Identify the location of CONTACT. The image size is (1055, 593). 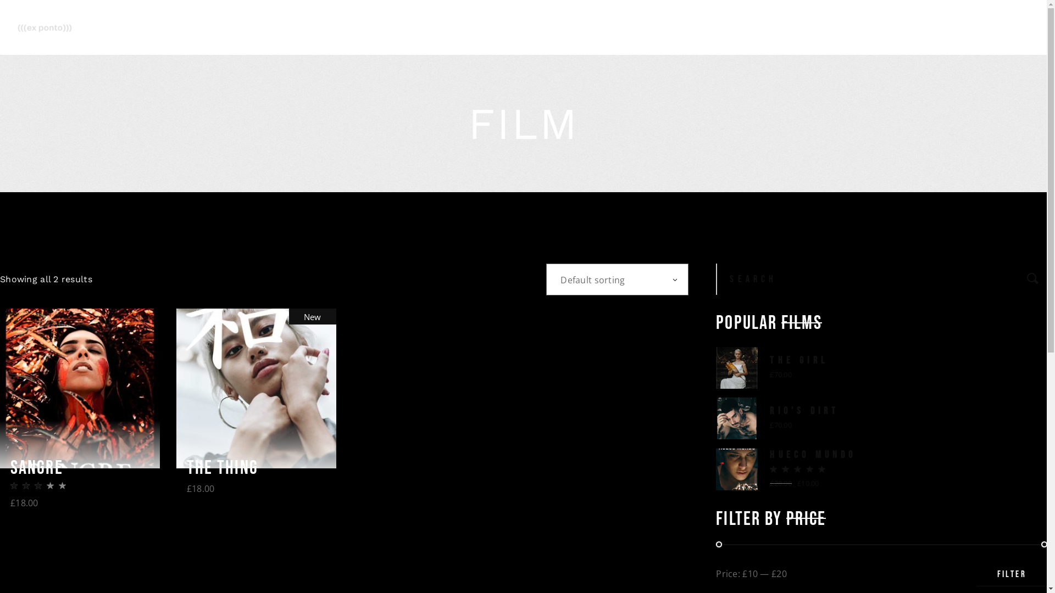
(675, 27).